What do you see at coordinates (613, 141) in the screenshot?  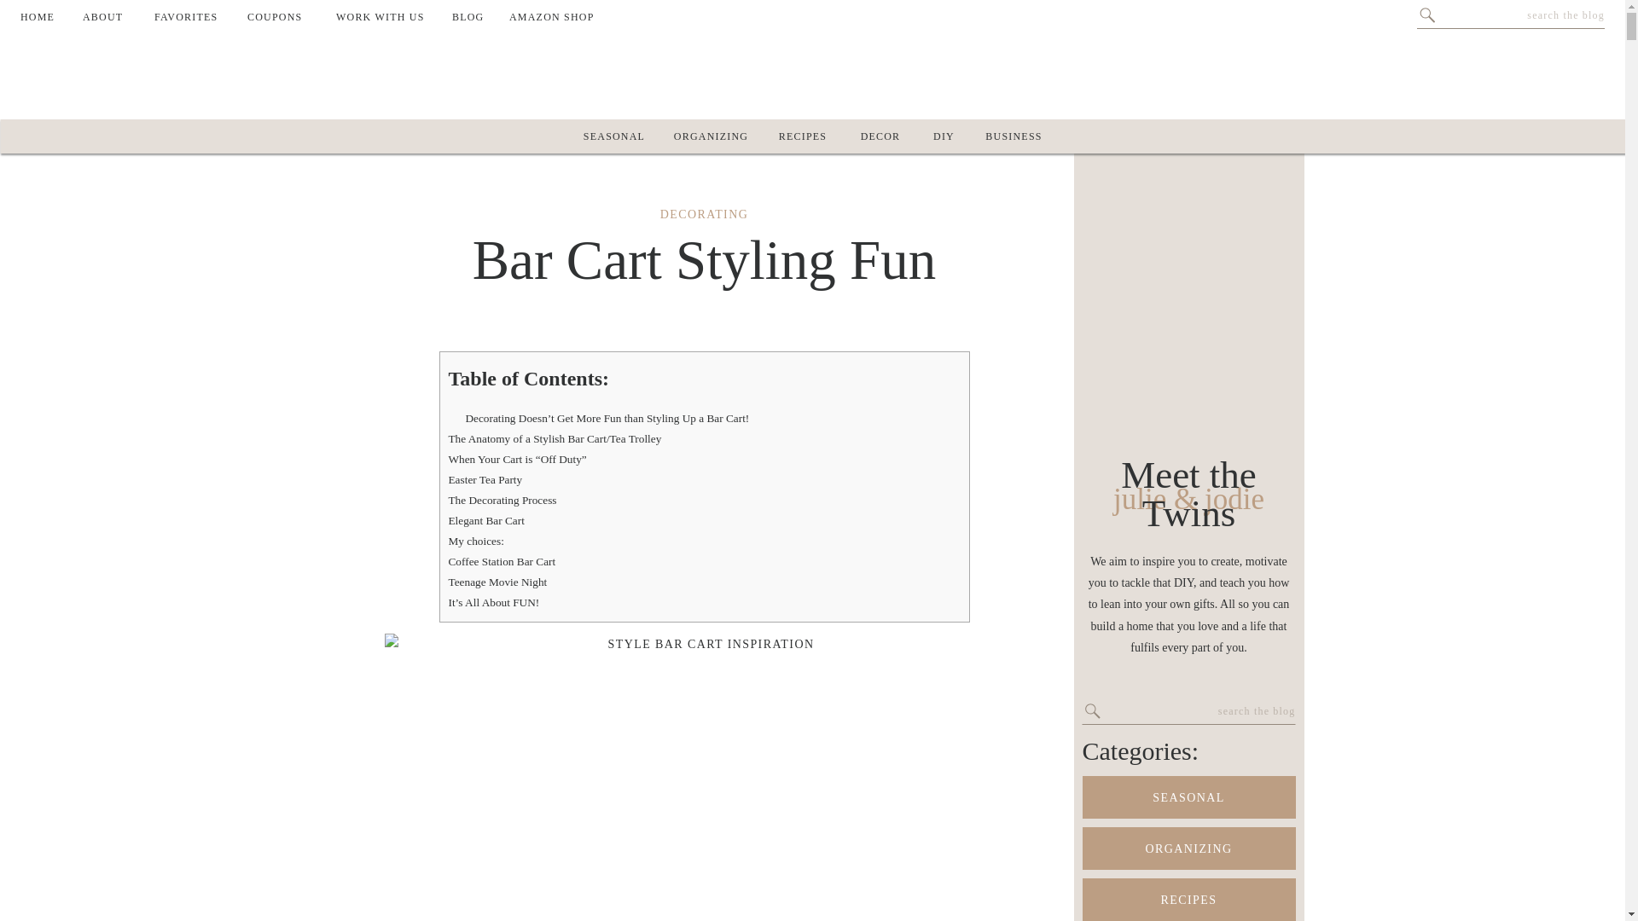 I see `SEASONAL` at bounding box center [613, 141].